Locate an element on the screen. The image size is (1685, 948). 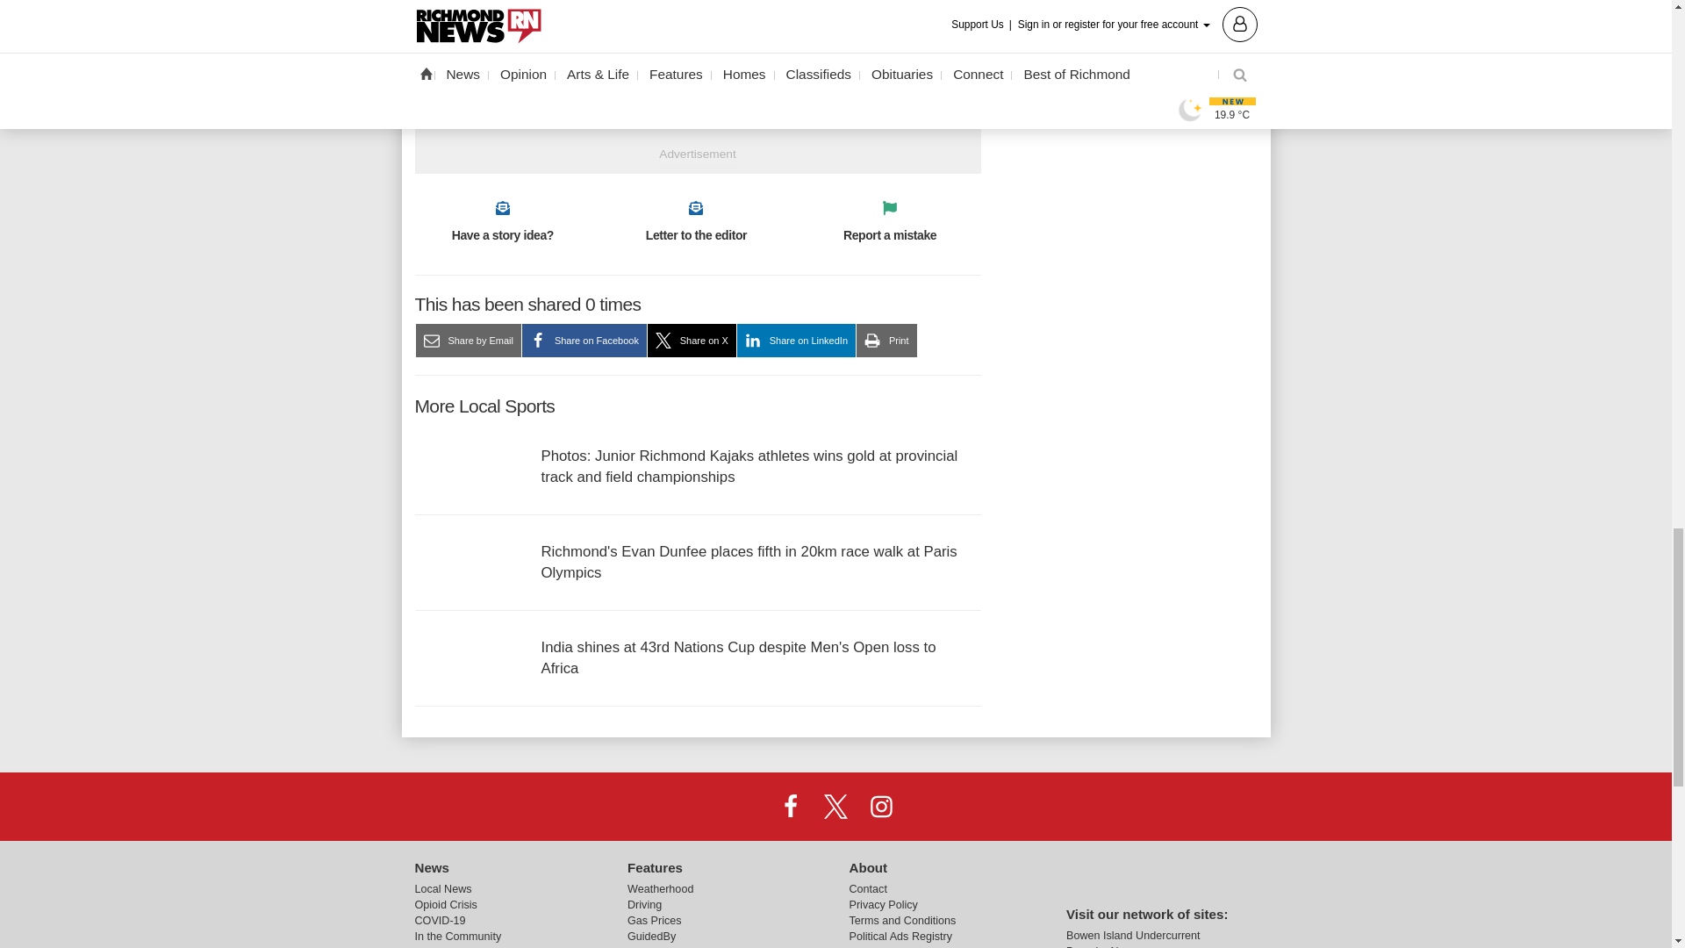
X is located at coordinates (835, 806).